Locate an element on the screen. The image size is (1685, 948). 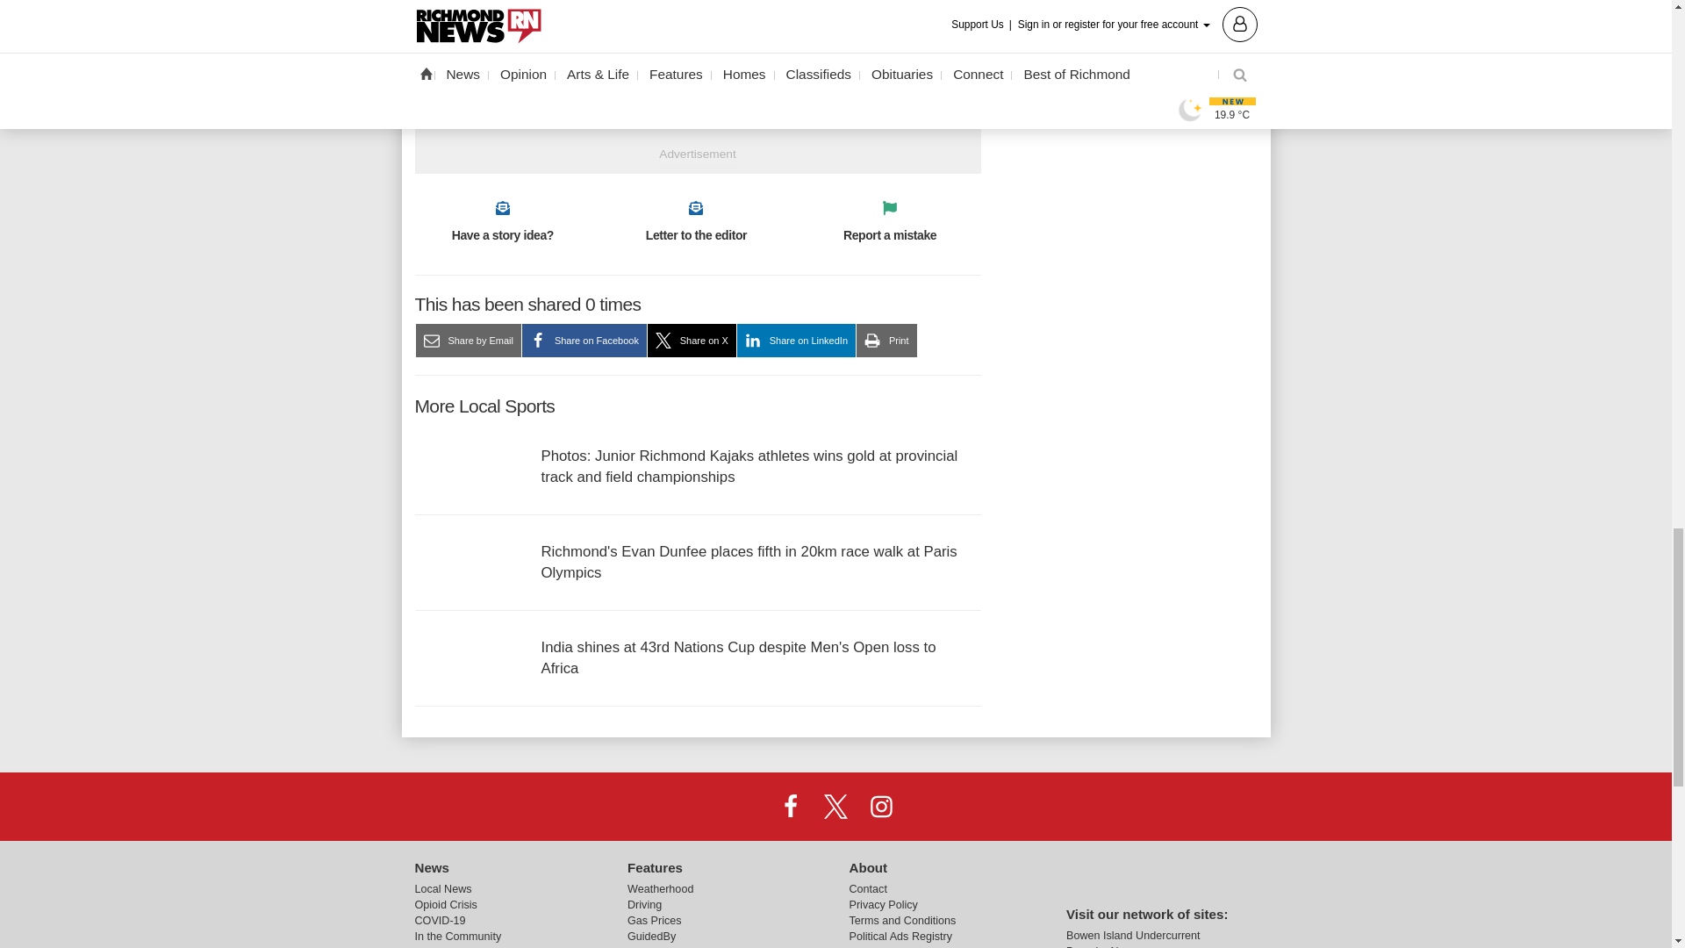
X is located at coordinates (835, 806).